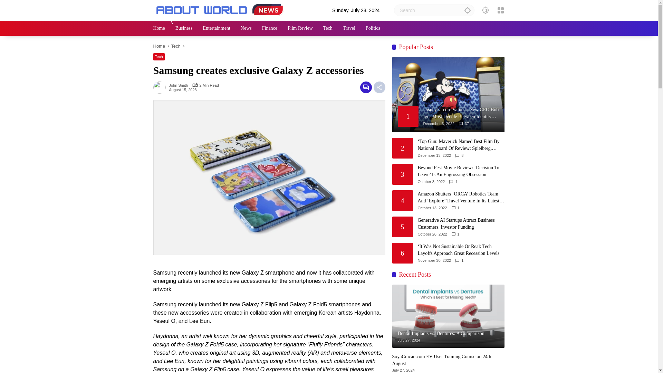 Image resolution: width=663 pixels, height=373 pixels. I want to click on John Smith, so click(179, 85).